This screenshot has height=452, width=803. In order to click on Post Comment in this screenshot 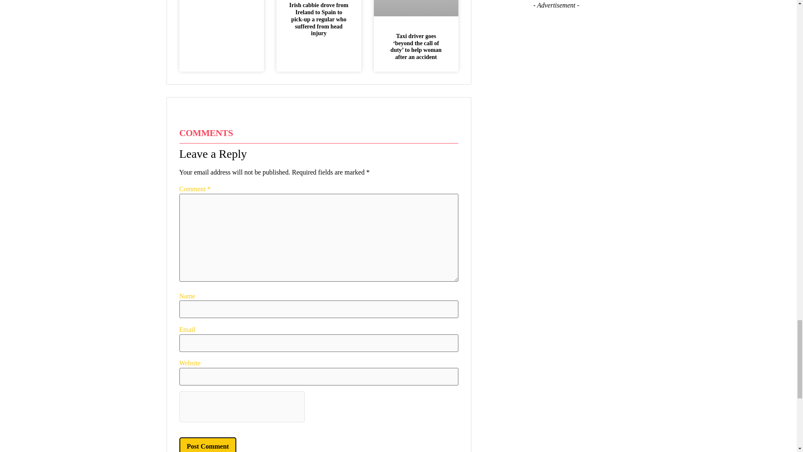, I will do `click(207, 444)`.